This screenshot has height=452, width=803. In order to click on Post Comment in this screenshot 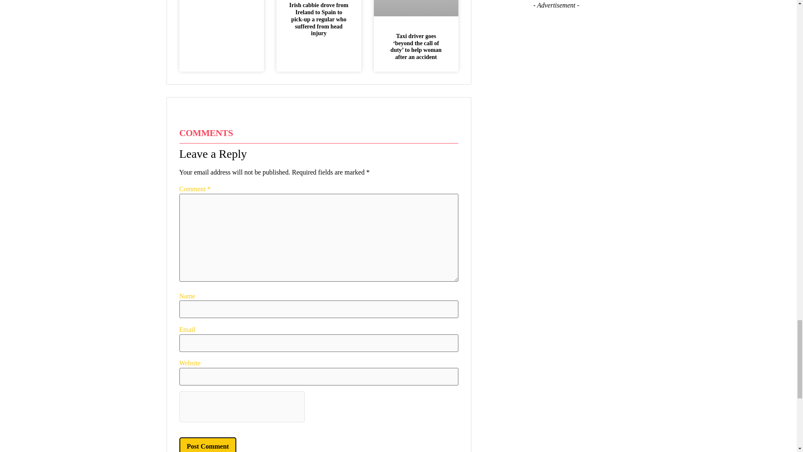, I will do `click(207, 444)`.